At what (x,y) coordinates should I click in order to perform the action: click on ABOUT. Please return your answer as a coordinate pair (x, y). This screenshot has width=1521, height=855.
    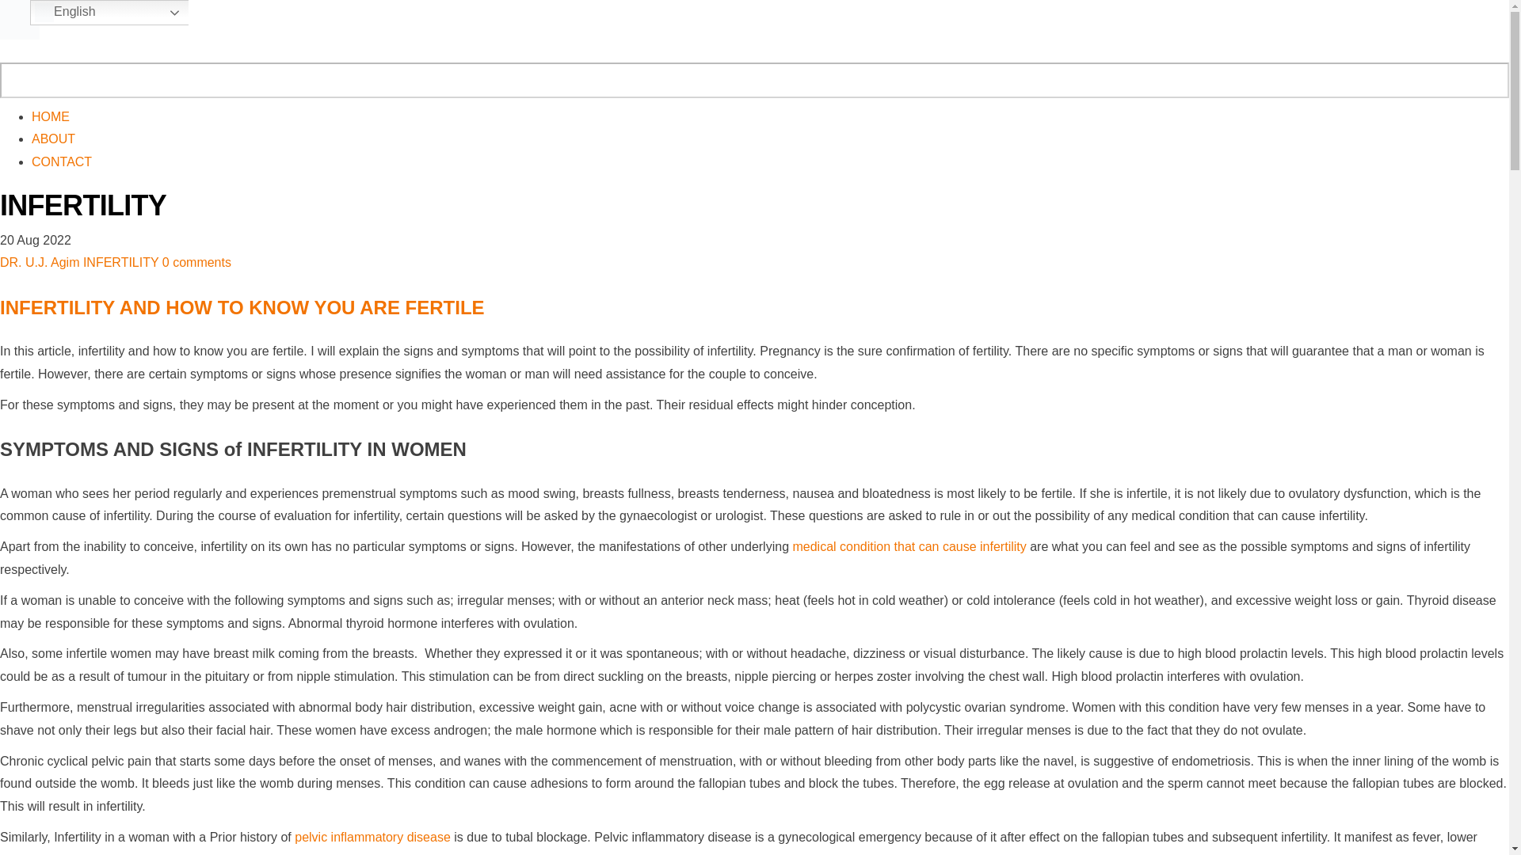
    Looking at the image, I should click on (53, 139).